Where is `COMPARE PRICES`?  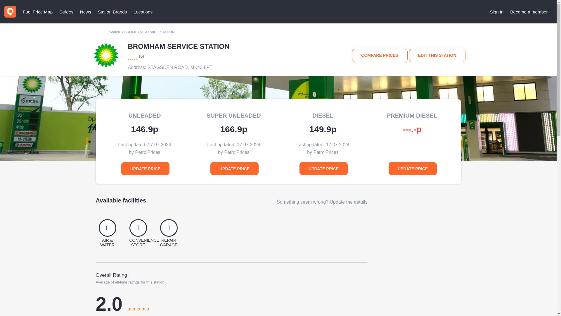
COMPARE PRICES is located at coordinates (380, 55).